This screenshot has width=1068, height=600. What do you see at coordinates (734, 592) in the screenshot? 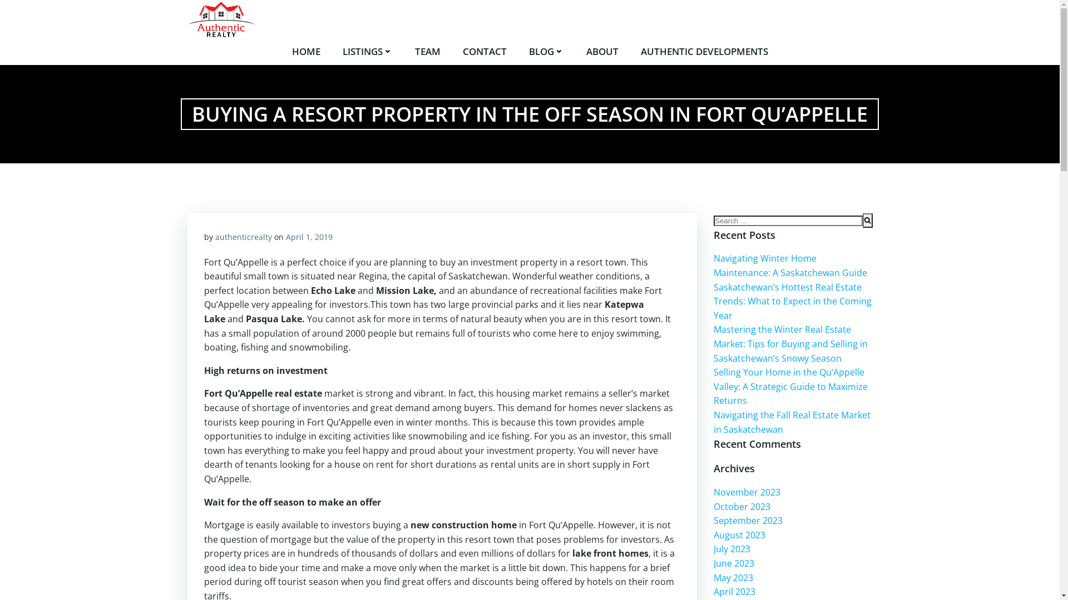
I see `April 2023` at bounding box center [734, 592].